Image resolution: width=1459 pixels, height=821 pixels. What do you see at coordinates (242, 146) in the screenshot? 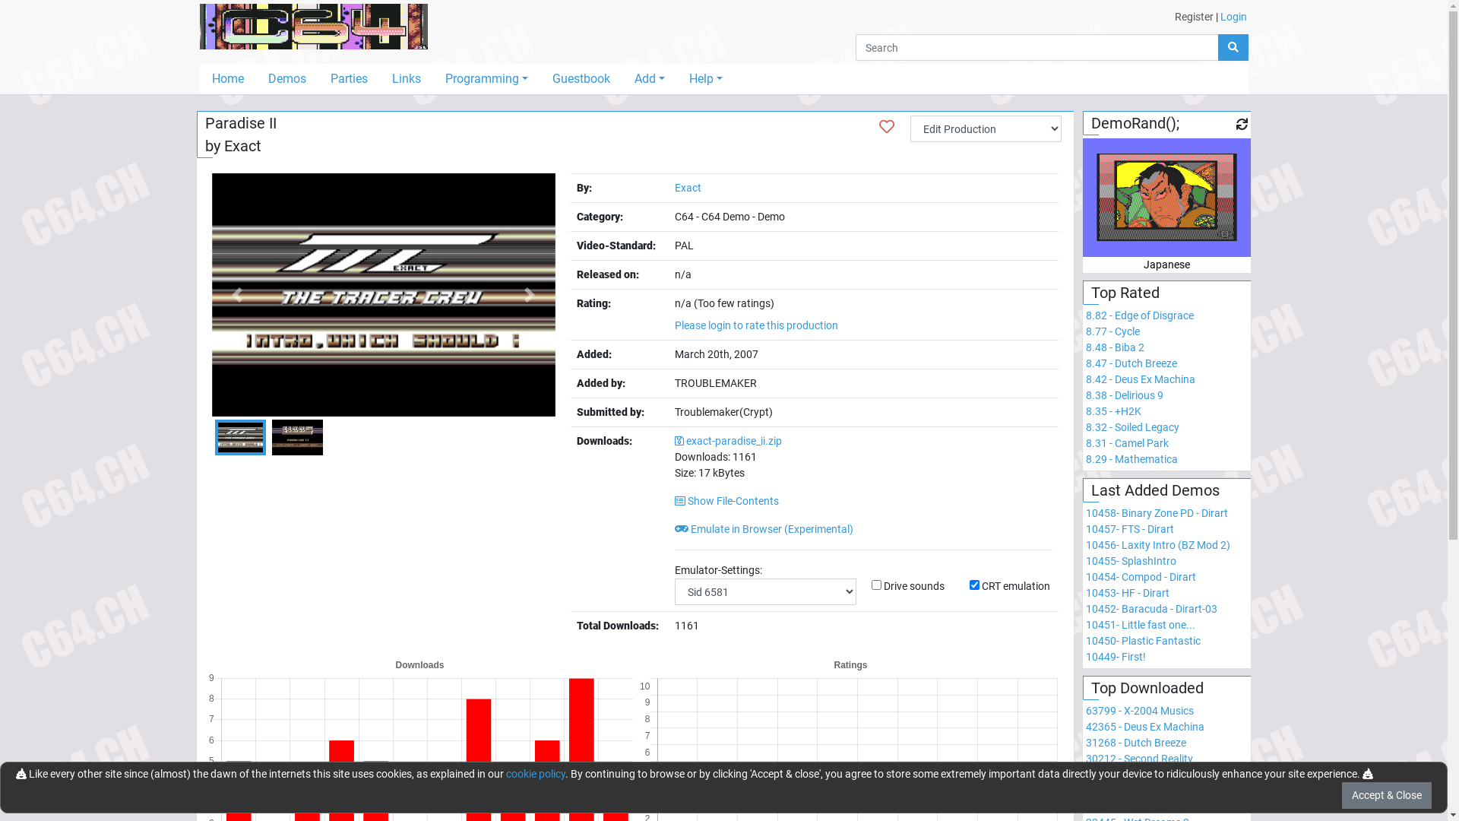
I see `Exact` at bounding box center [242, 146].